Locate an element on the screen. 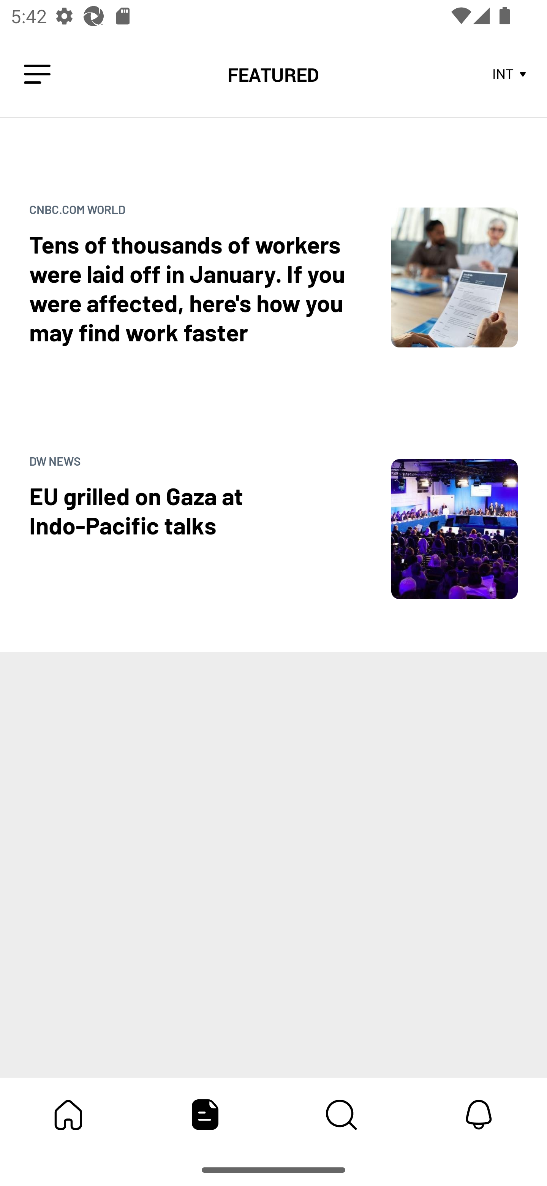 This screenshot has height=1186, width=547. Leading Icon is located at coordinates (37, 75).